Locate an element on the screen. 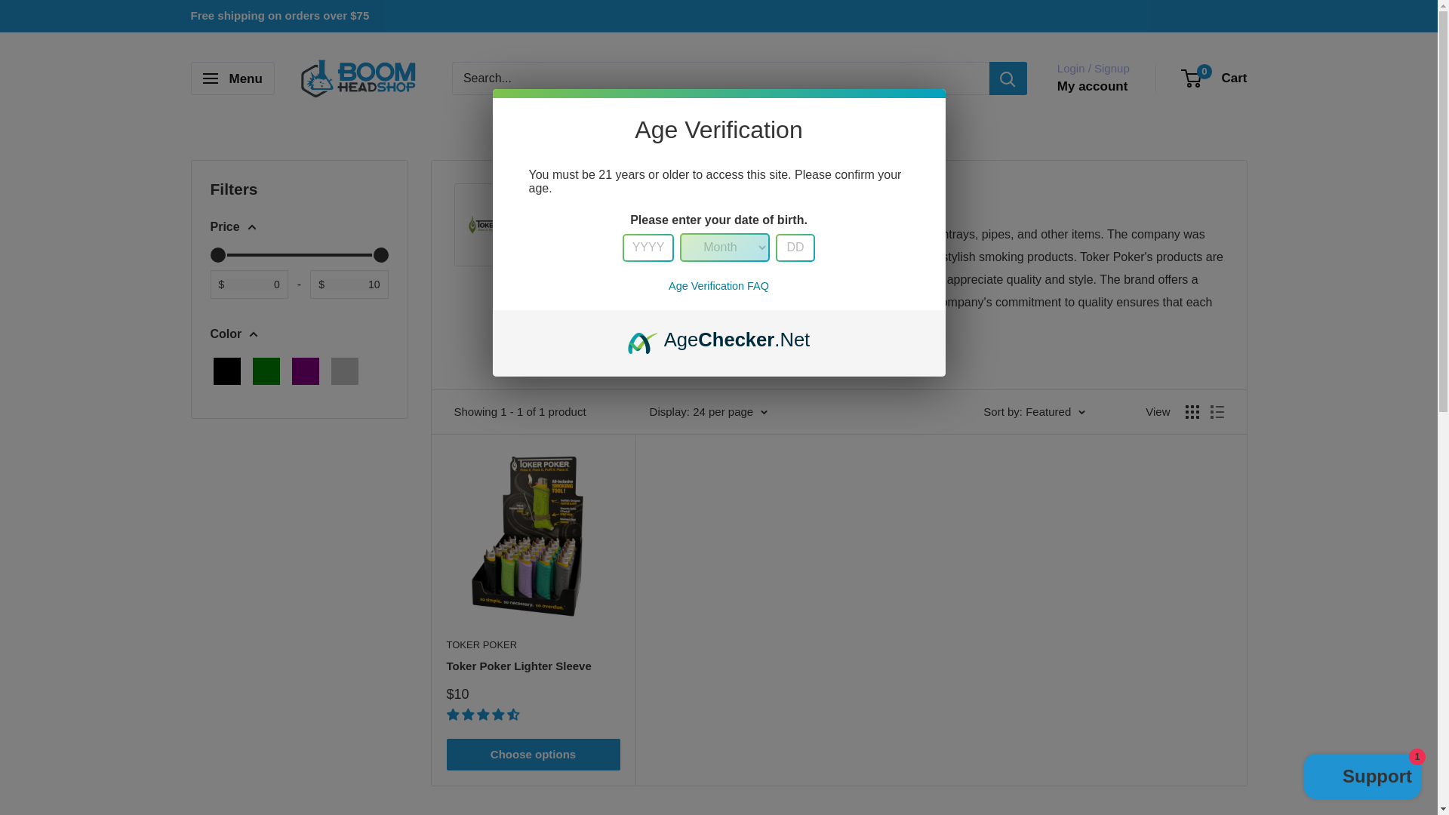 The height and width of the screenshot is (815, 1449). 10 is located at coordinates (299, 255).